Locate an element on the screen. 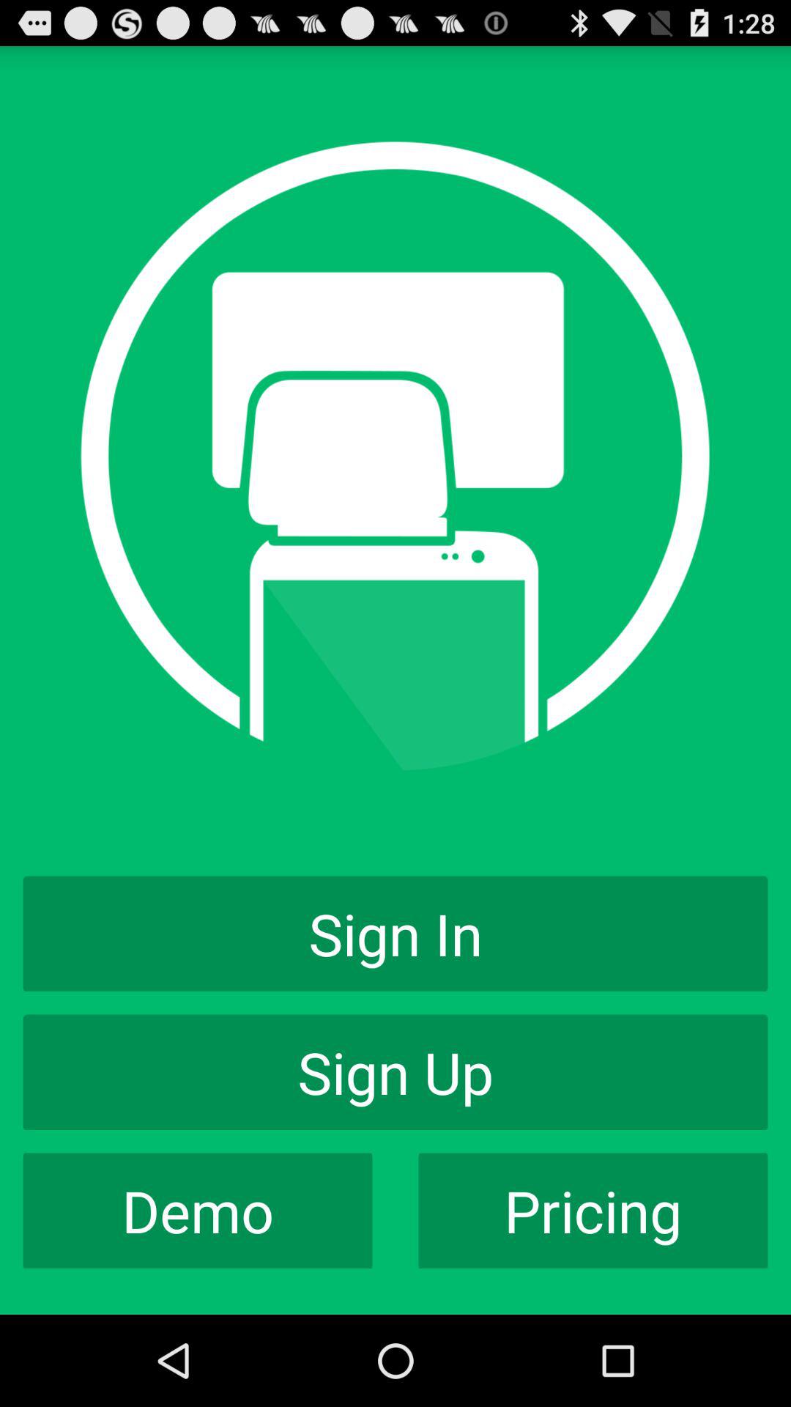 This screenshot has height=1407, width=791. click app above the demo icon is located at coordinates (395, 1072).